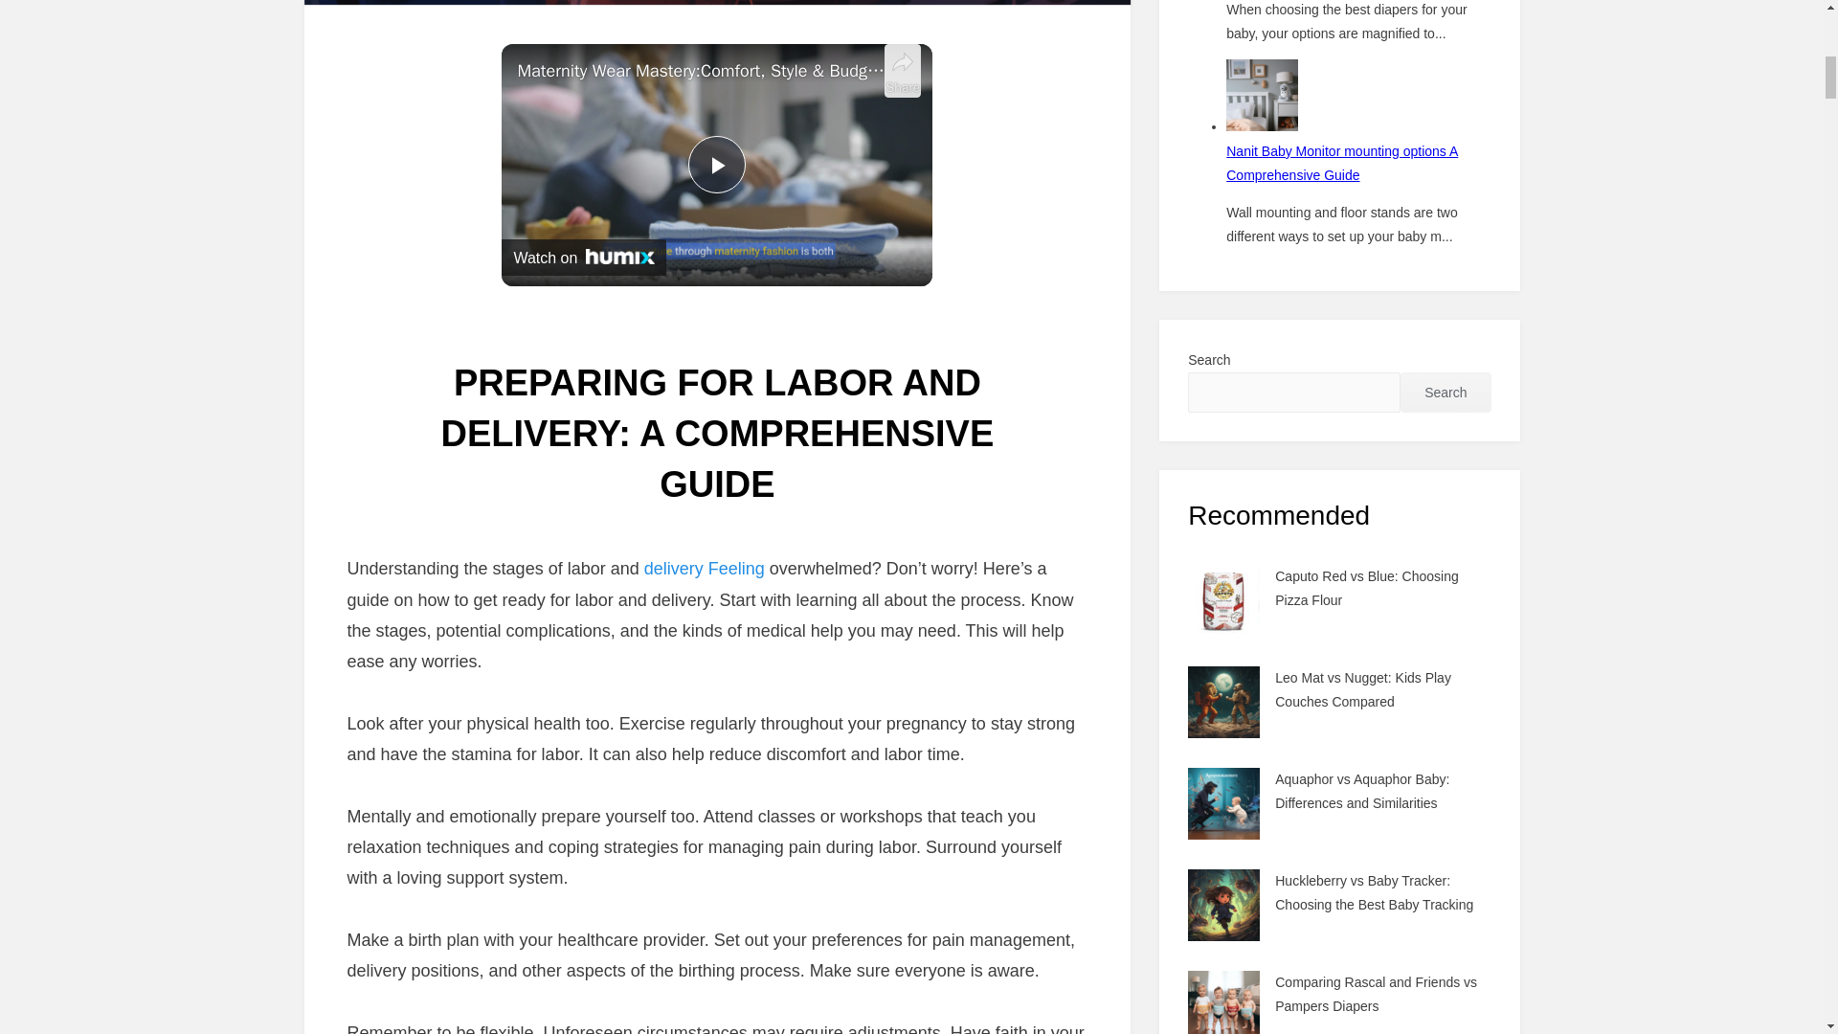 This screenshot has width=1838, height=1034. What do you see at coordinates (902, 71) in the screenshot?
I see `share` at bounding box center [902, 71].